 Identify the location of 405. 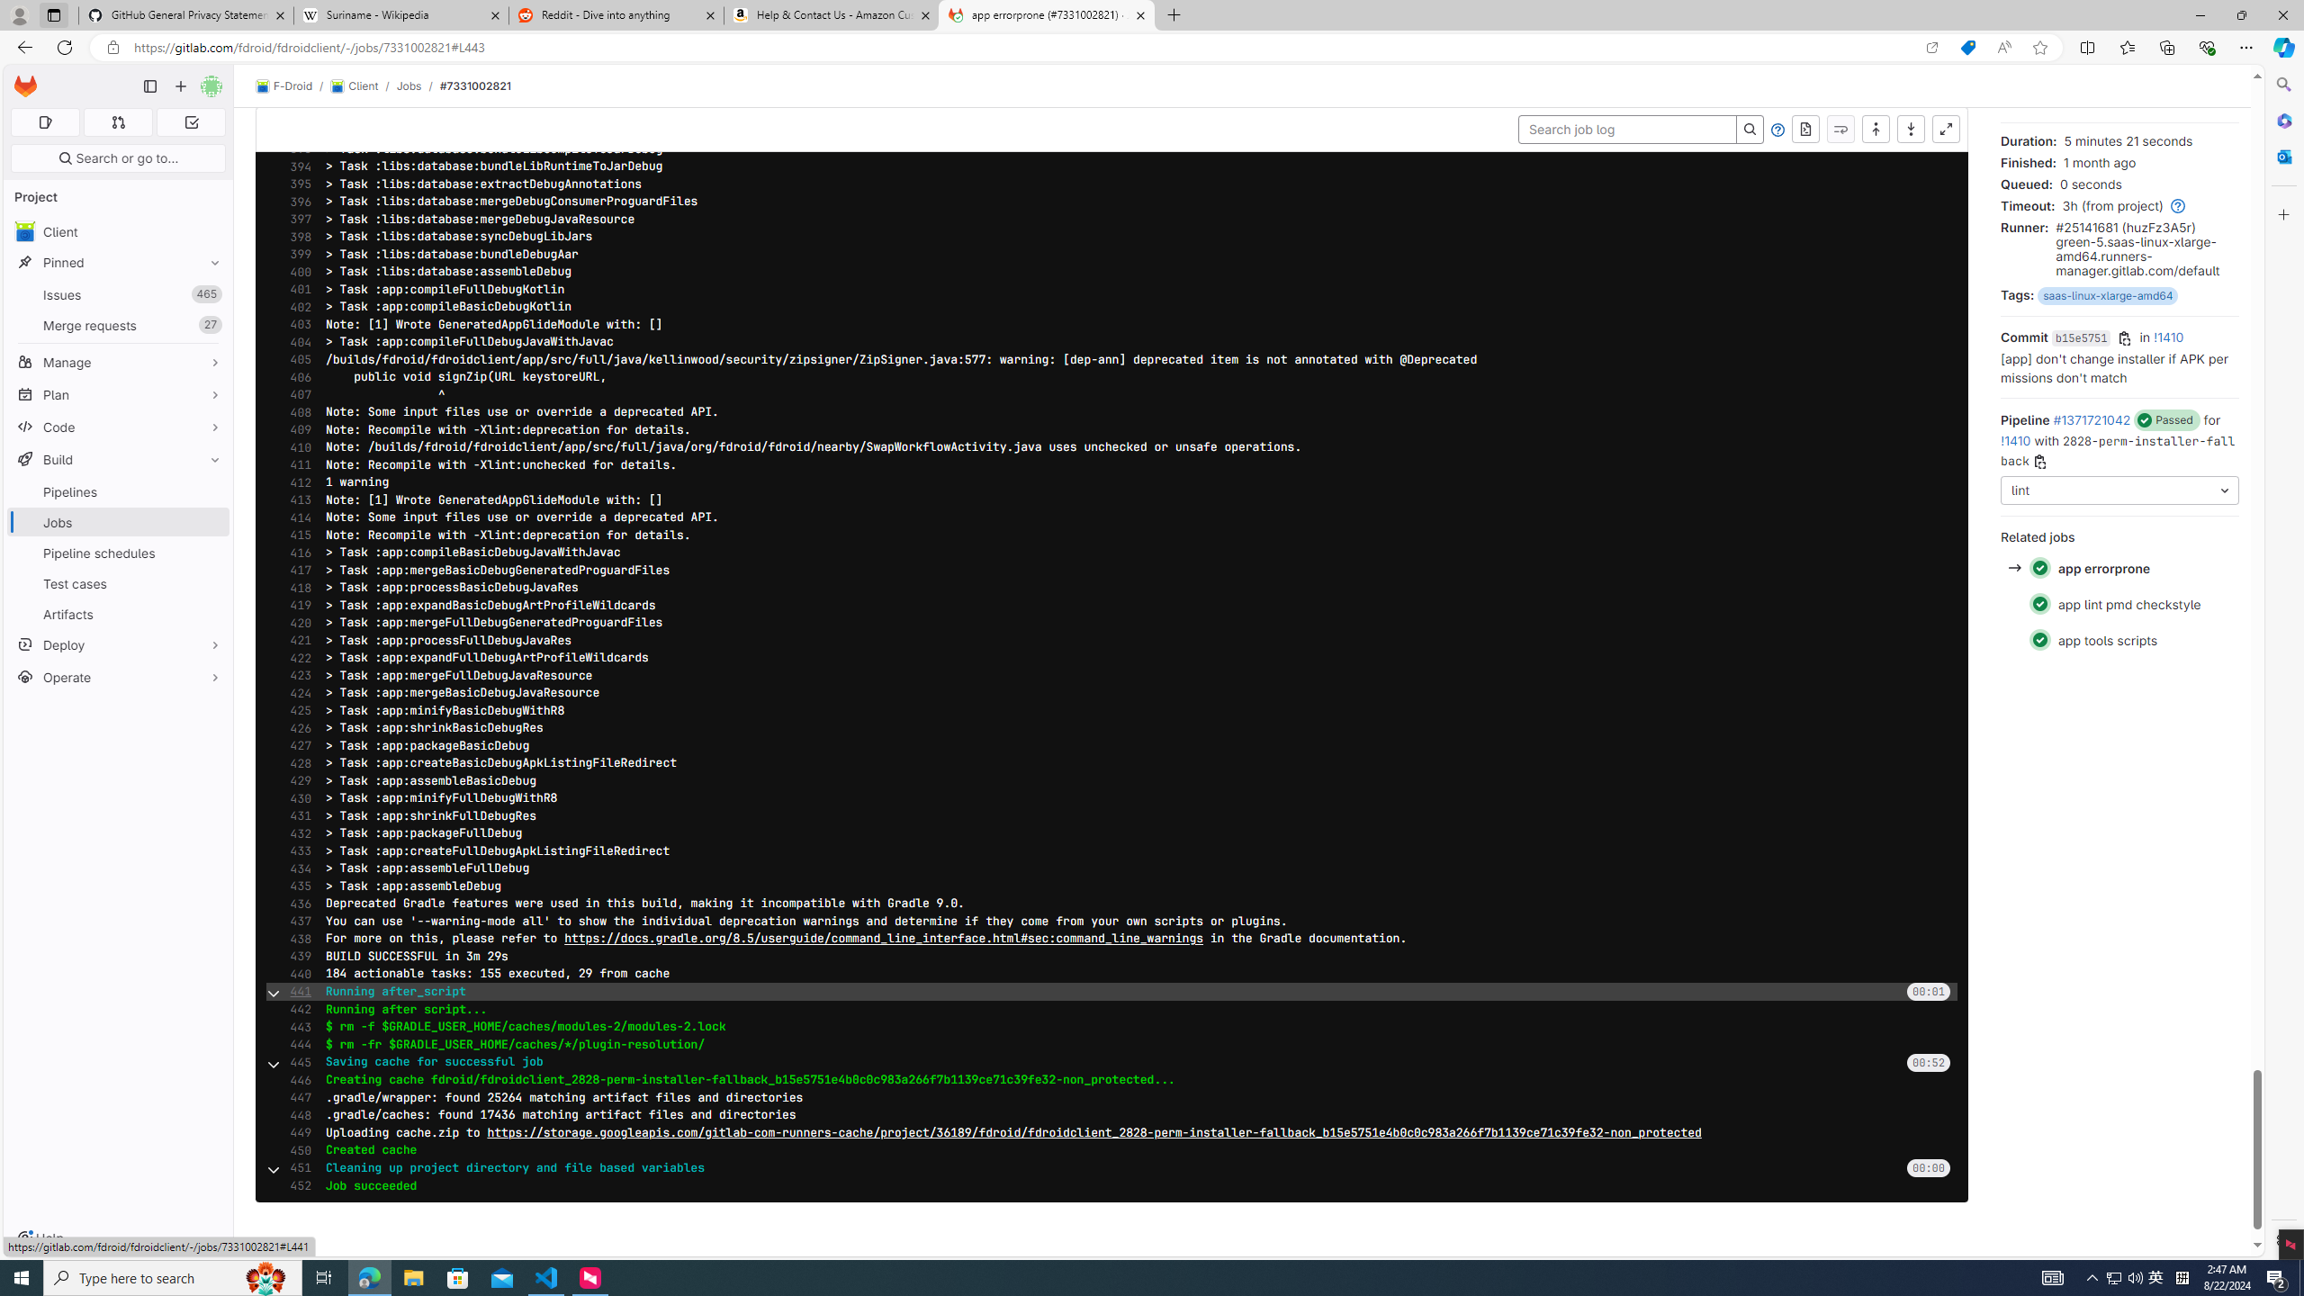
(295, 360).